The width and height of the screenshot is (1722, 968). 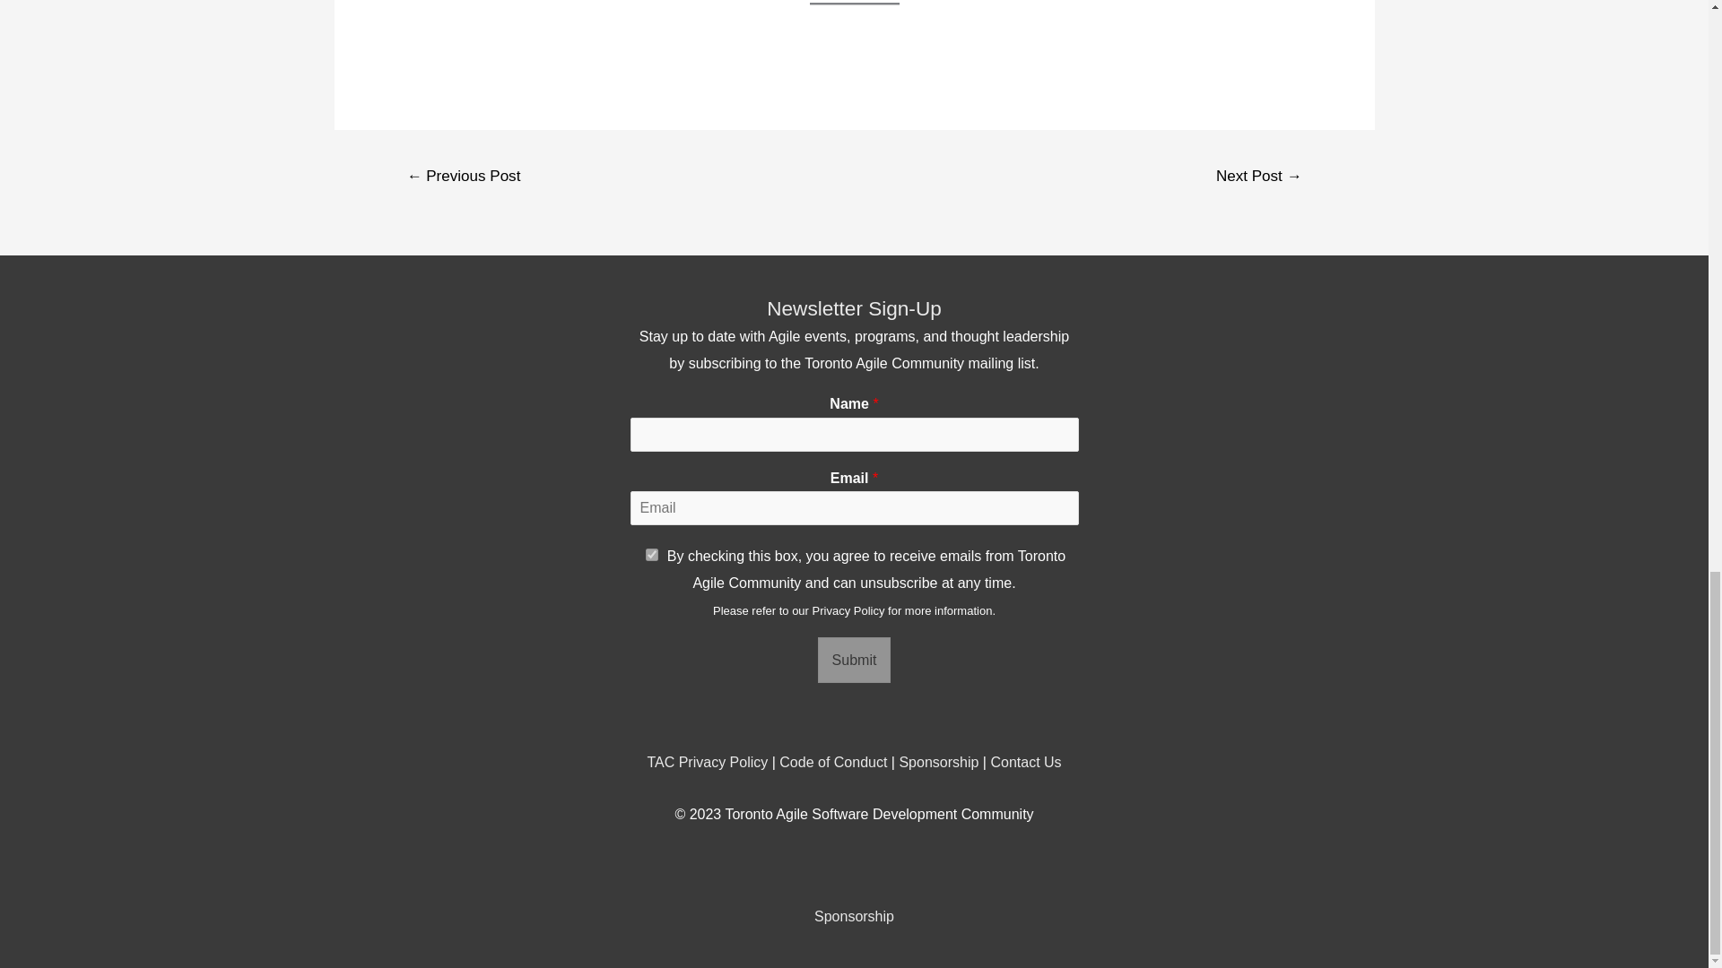 What do you see at coordinates (822, 867) in the screenshot?
I see `Facebook` at bounding box center [822, 867].